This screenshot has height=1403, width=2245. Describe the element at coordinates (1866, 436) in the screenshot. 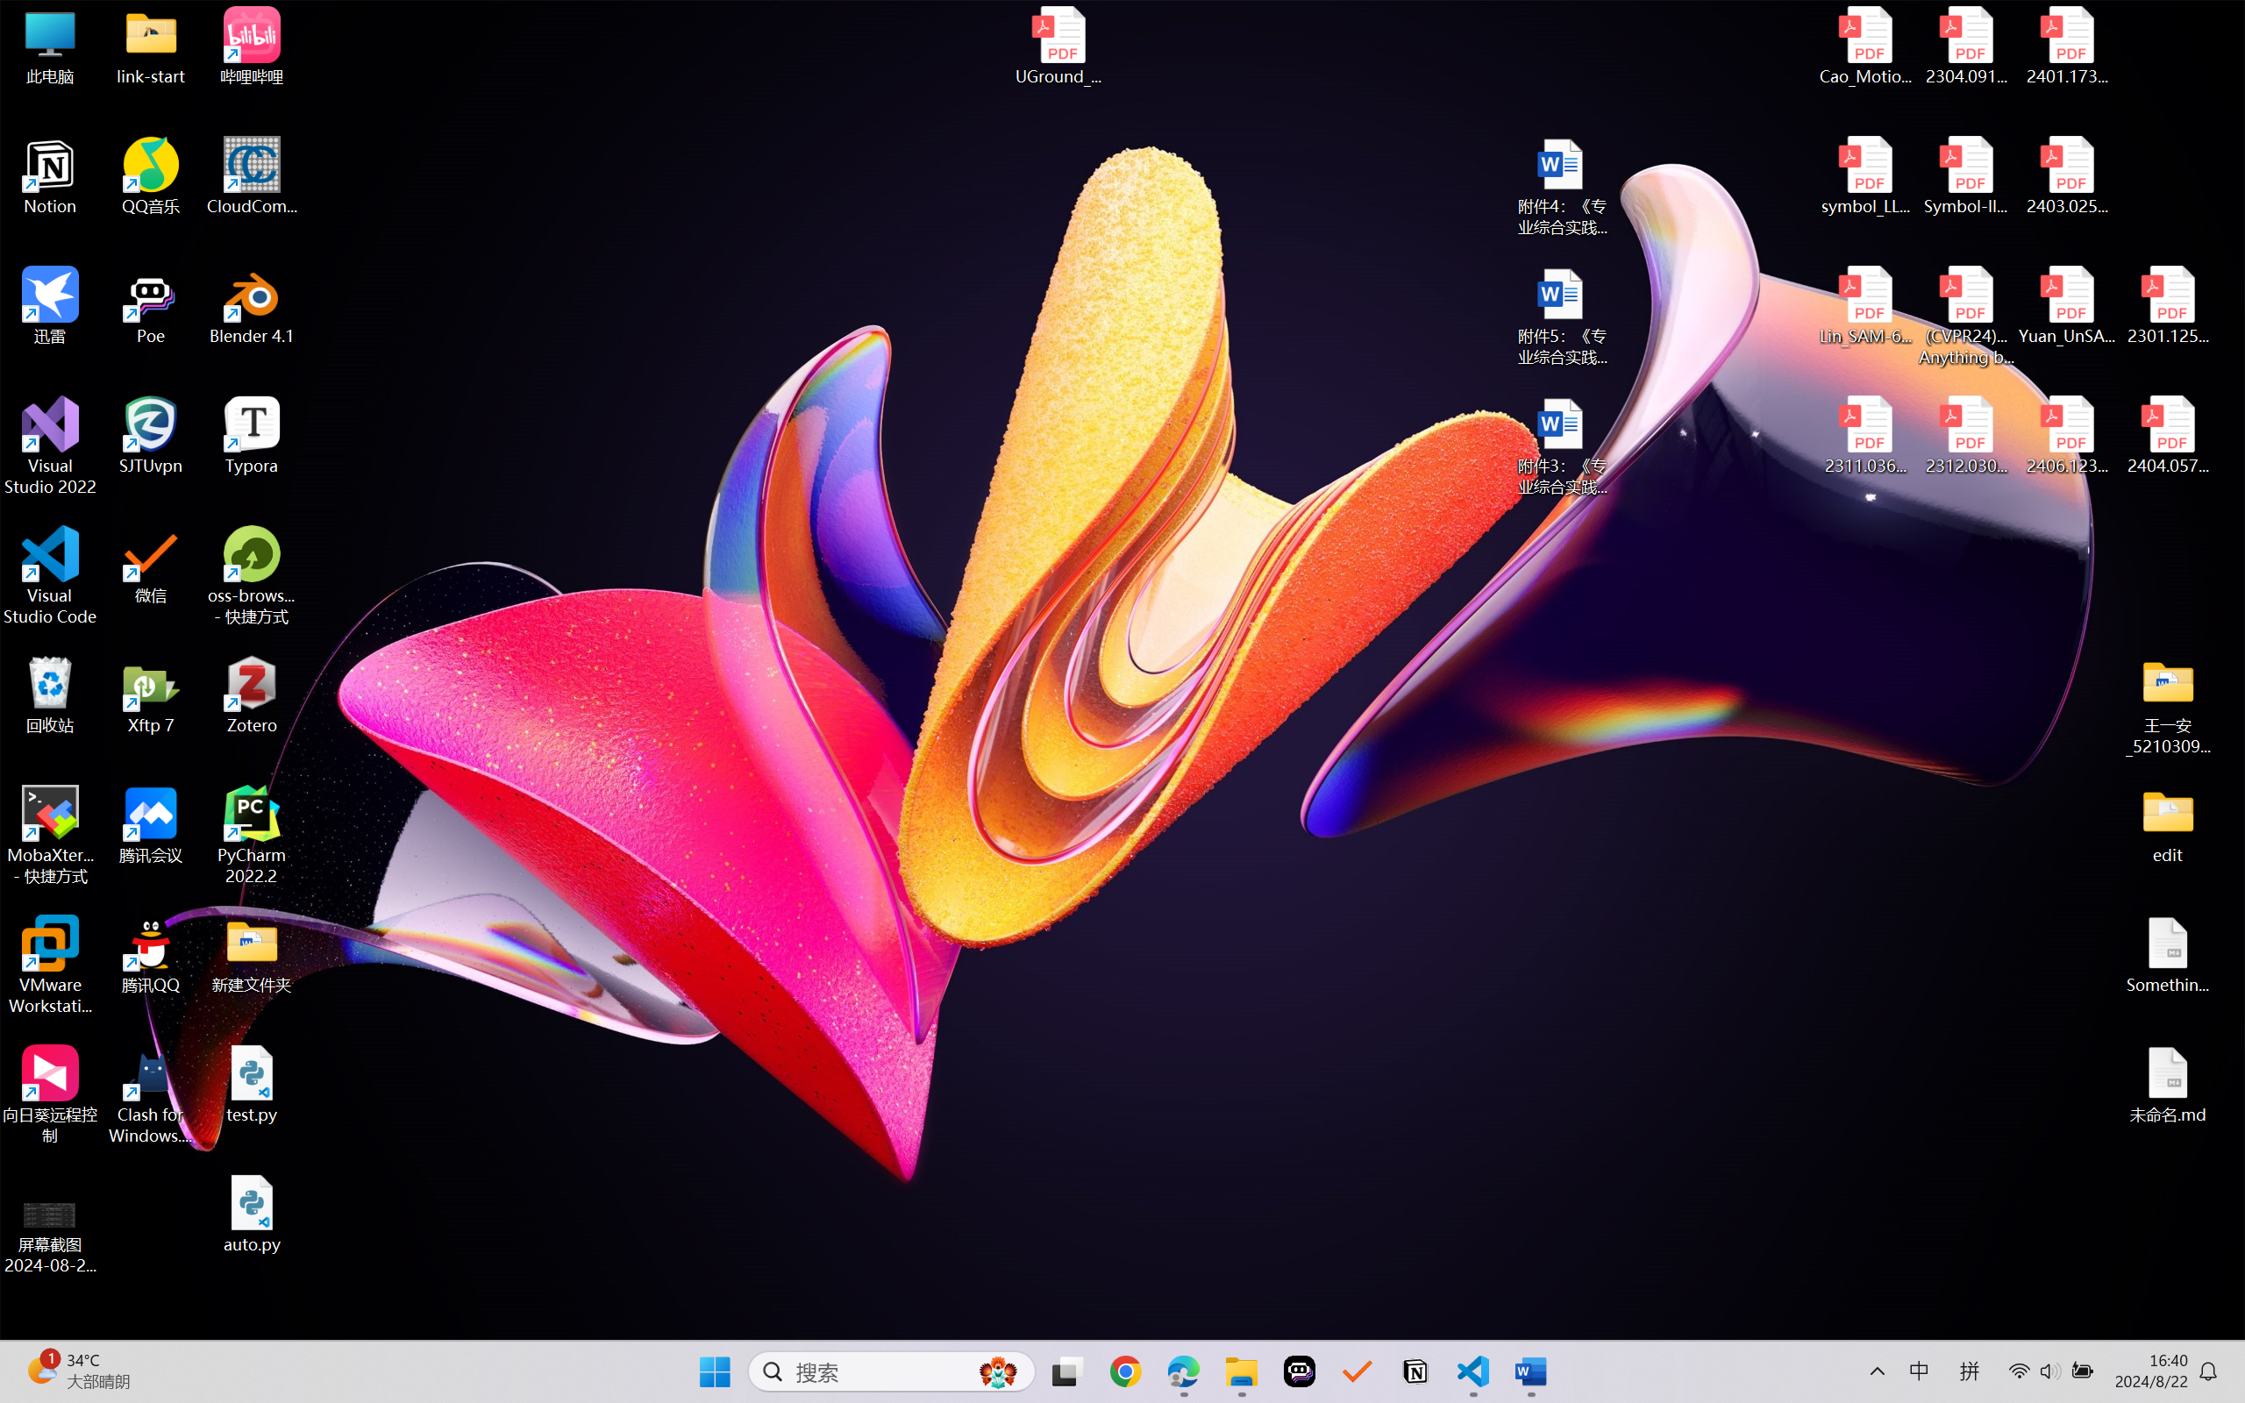

I see `2311.03658v2.pdf` at that location.